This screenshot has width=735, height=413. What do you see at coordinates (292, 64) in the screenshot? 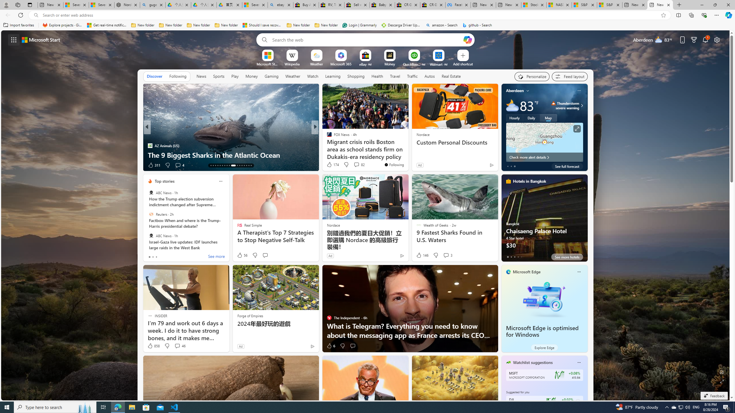
I see `Wikipedia` at bounding box center [292, 64].